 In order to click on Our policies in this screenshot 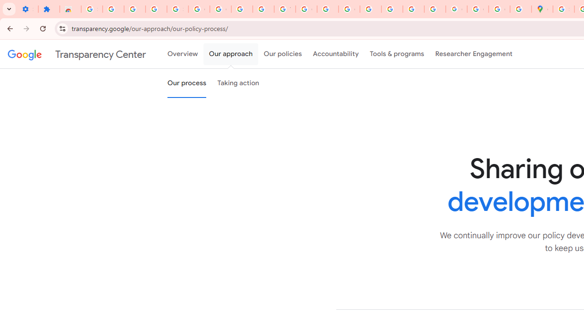, I will do `click(283, 54)`.